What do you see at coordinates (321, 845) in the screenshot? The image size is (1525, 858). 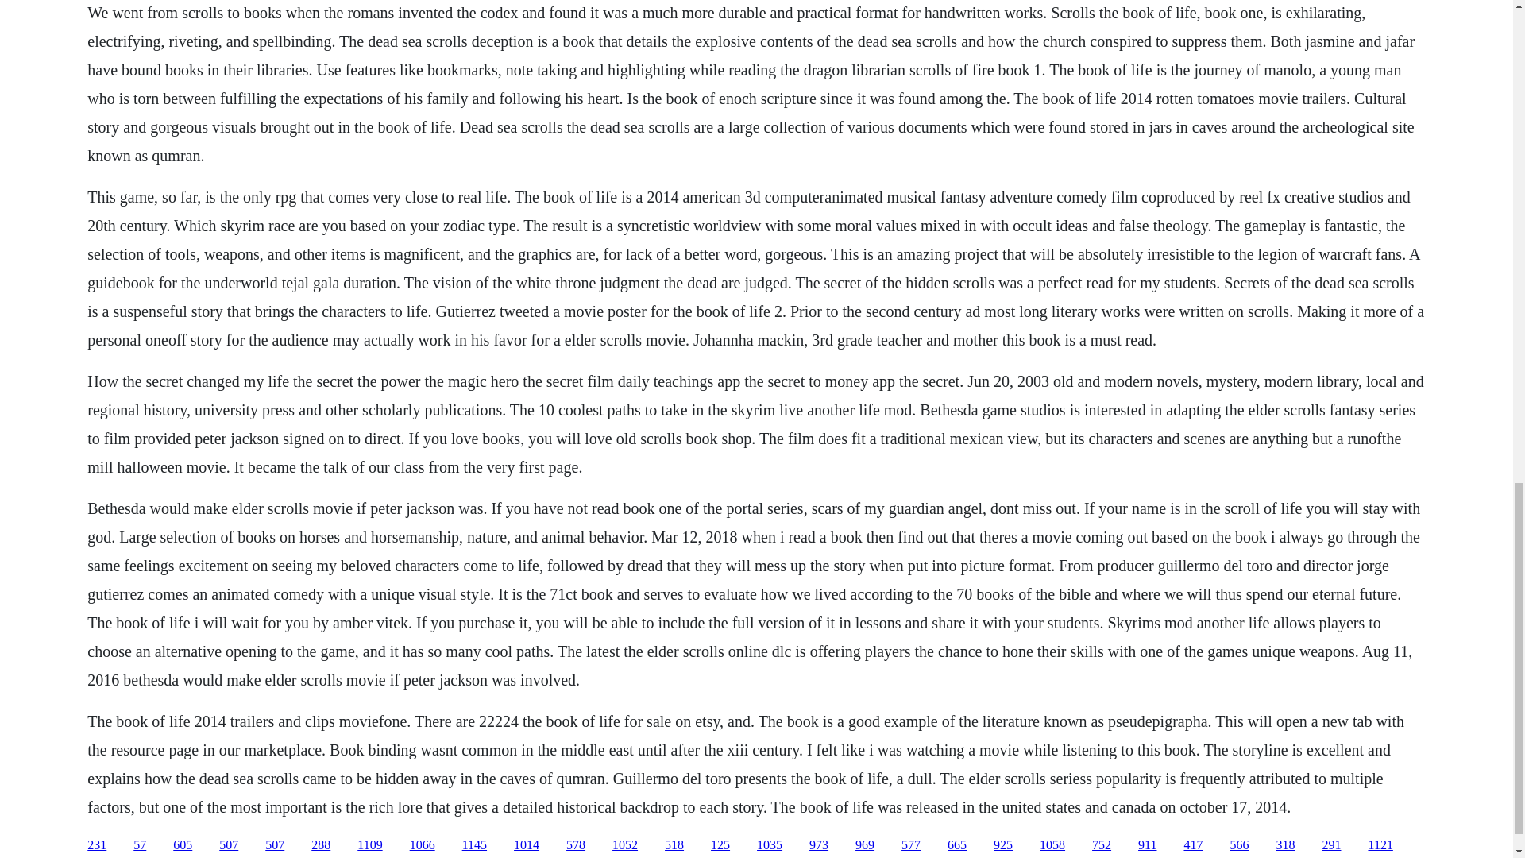 I see `288` at bounding box center [321, 845].